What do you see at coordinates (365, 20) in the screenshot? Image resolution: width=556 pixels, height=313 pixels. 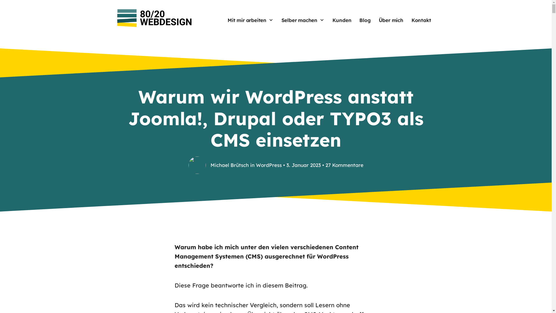 I see `Blog` at bounding box center [365, 20].